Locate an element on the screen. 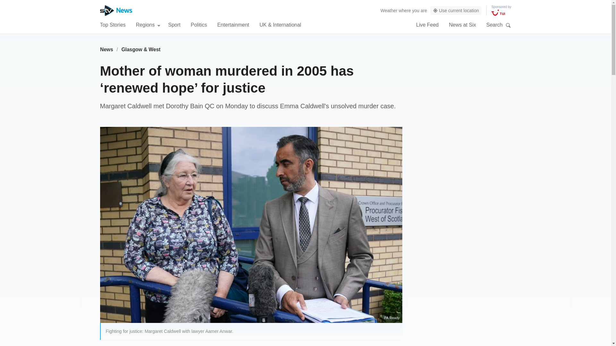 Image resolution: width=616 pixels, height=346 pixels. Regions is located at coordinates (148, 24).